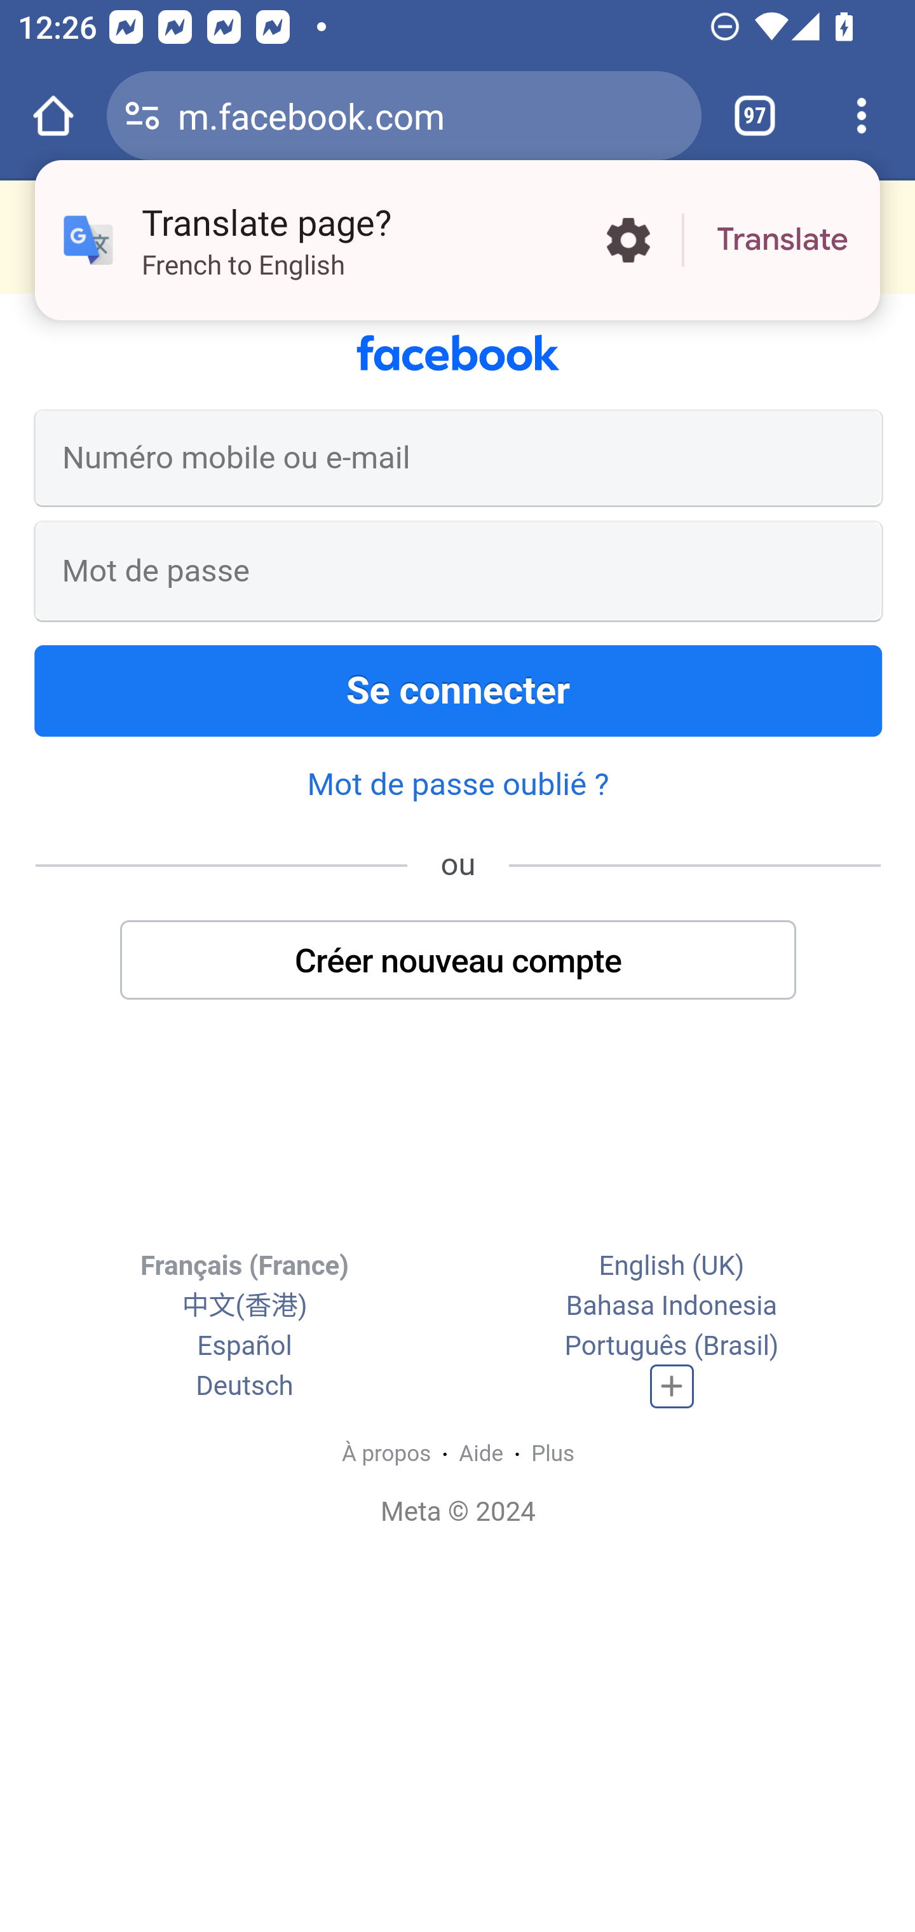  Describe the element at coordinates (671, 1346) in the screenshot. I see `Português (Brasil)` at that location.